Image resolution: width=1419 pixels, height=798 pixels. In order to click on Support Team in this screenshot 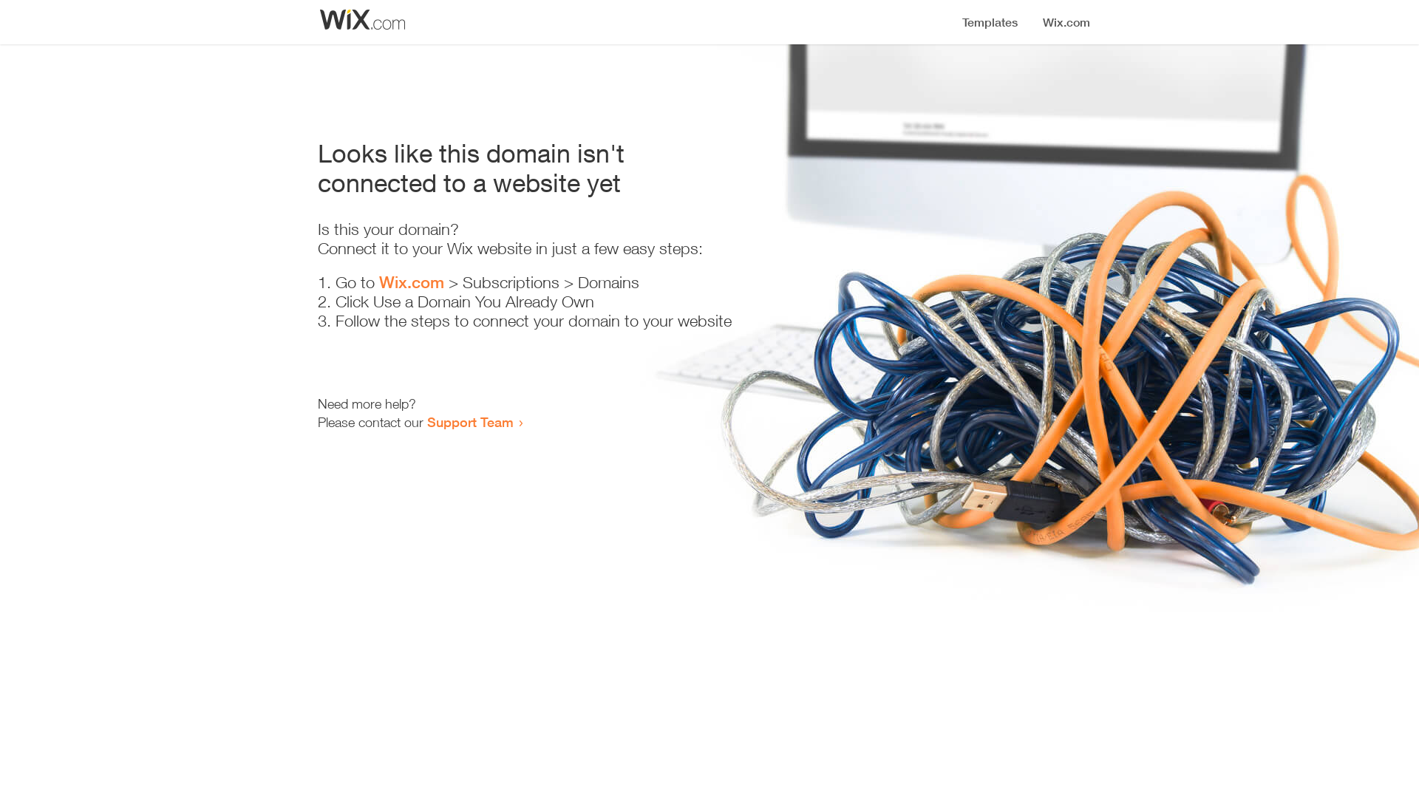, I will do `click(470, 422)`.